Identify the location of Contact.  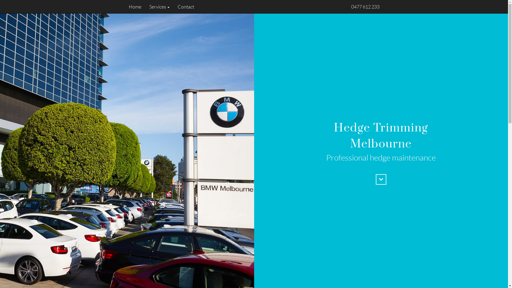
(183, 7).